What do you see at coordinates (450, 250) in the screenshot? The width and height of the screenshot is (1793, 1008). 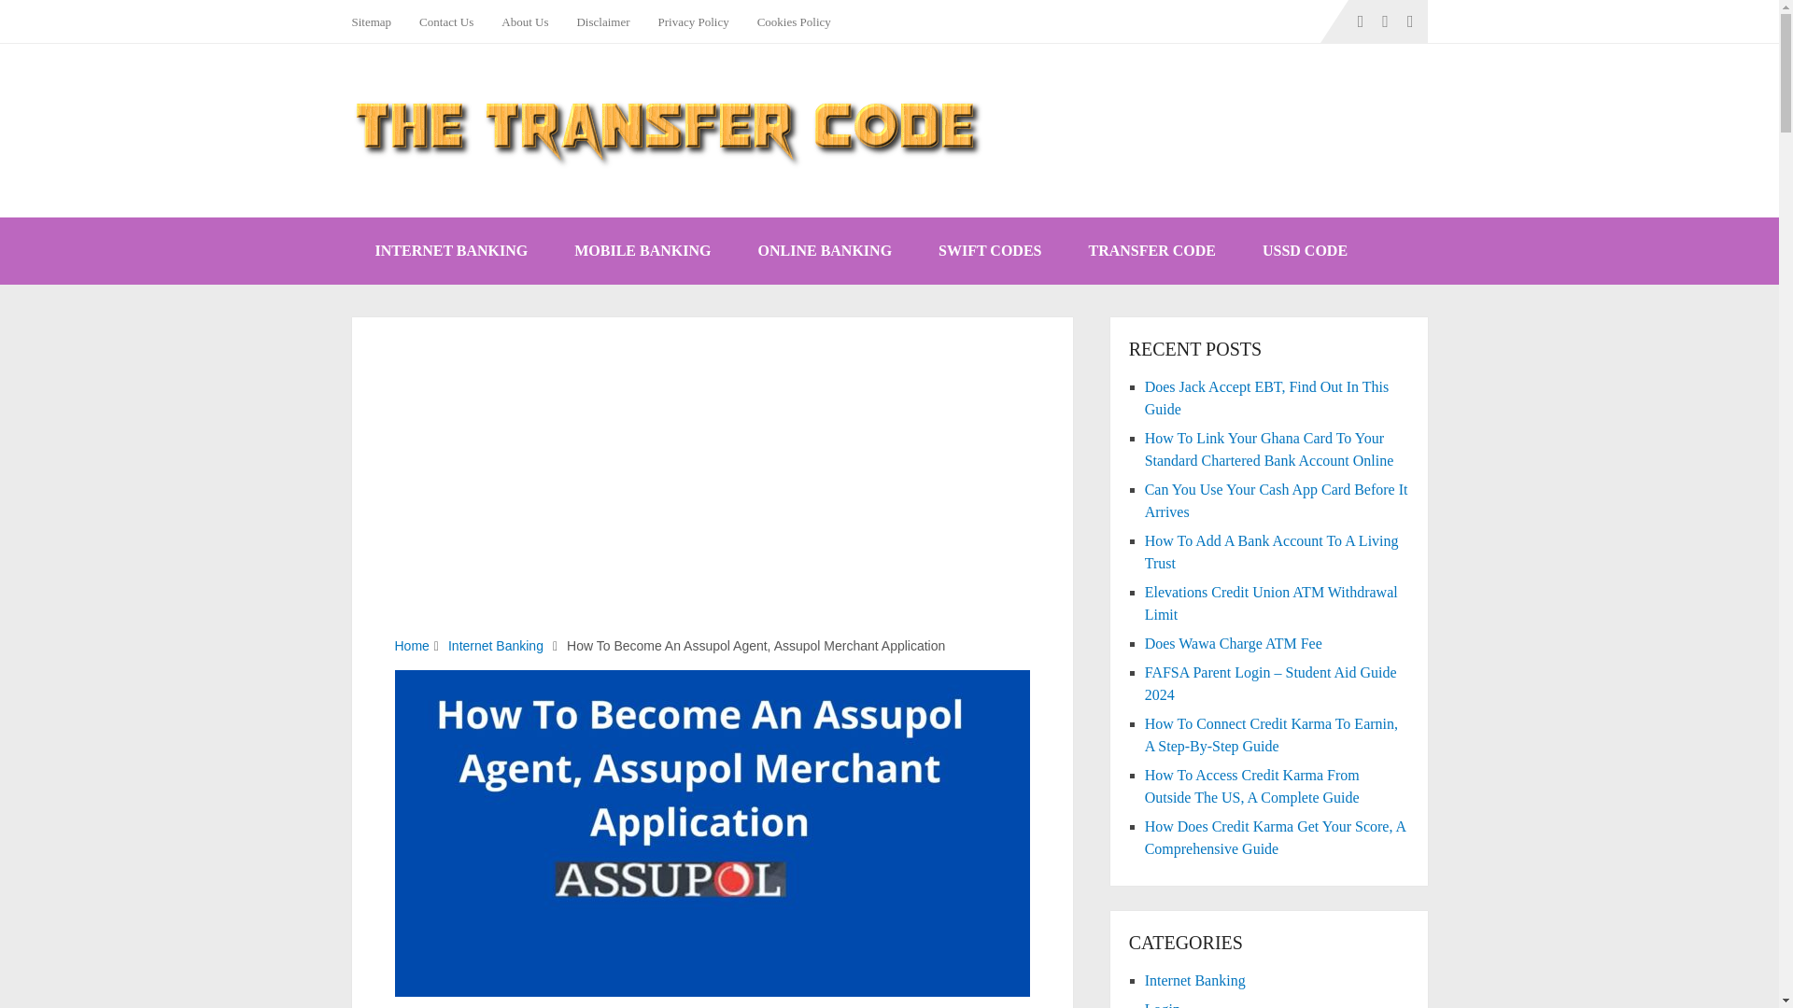 I see `INTERNET BANKING` at bounding box center [450, 250].